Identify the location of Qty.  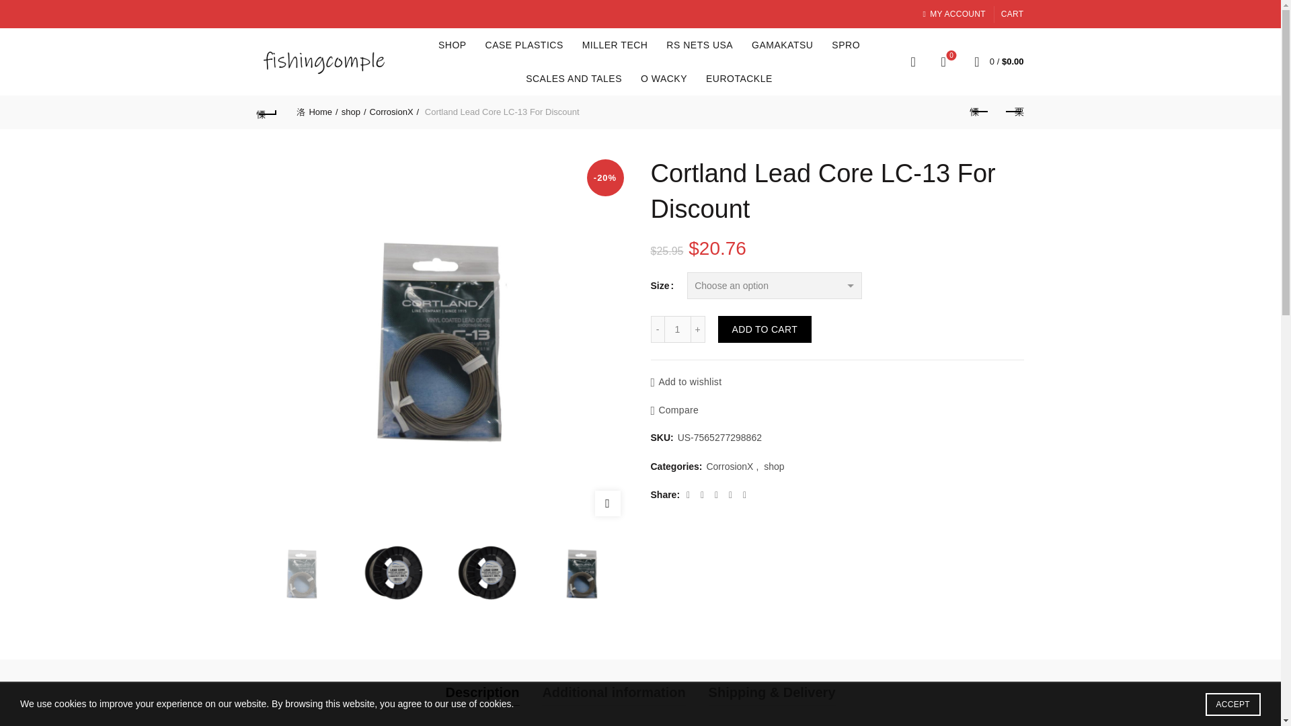
(678, 329).